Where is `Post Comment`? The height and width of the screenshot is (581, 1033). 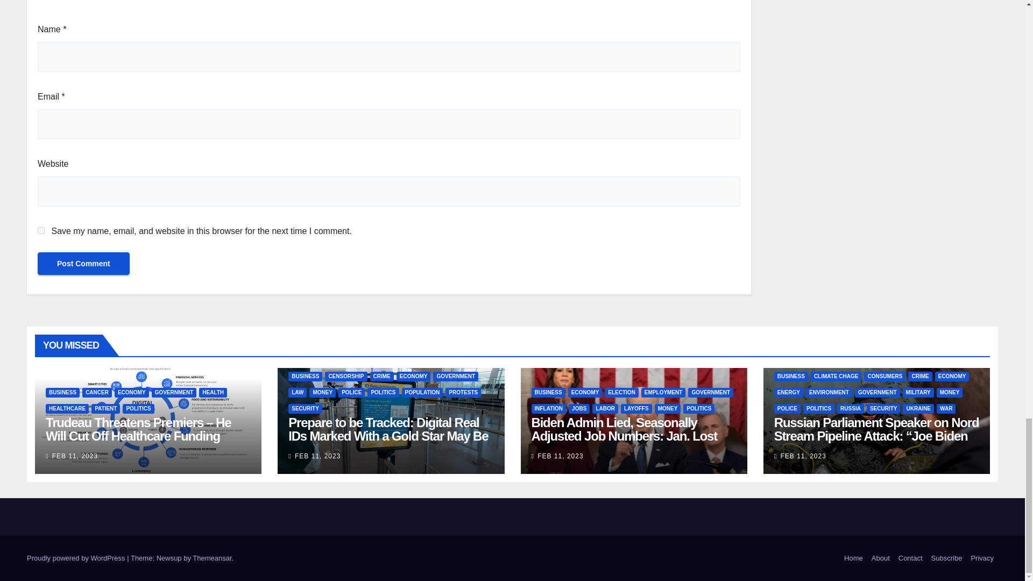 Post Comment is located at coordinates (83, 263).